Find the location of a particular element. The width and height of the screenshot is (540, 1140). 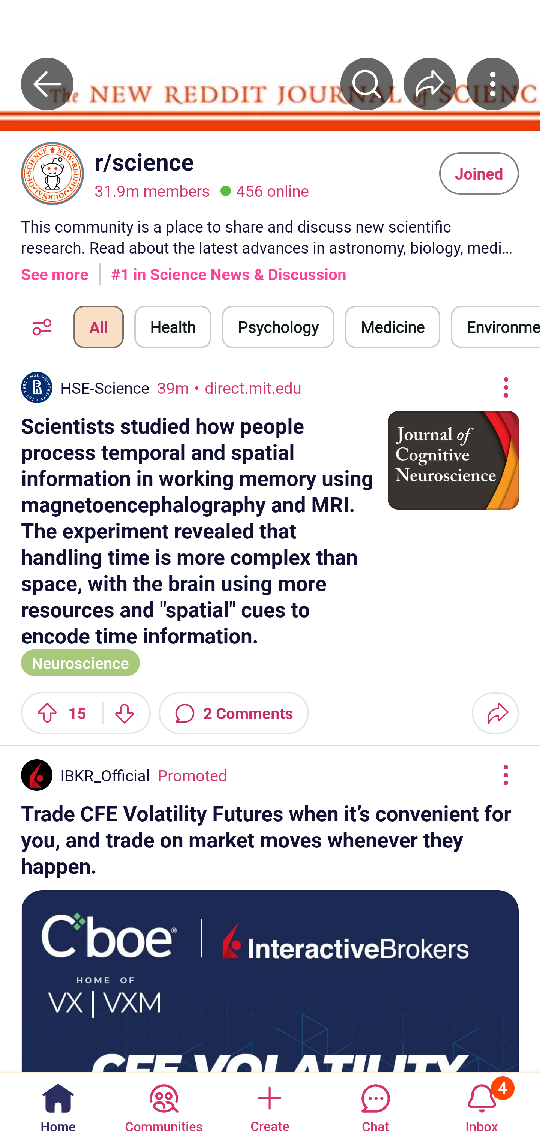

More community actions is located at coordinates (493, 84).